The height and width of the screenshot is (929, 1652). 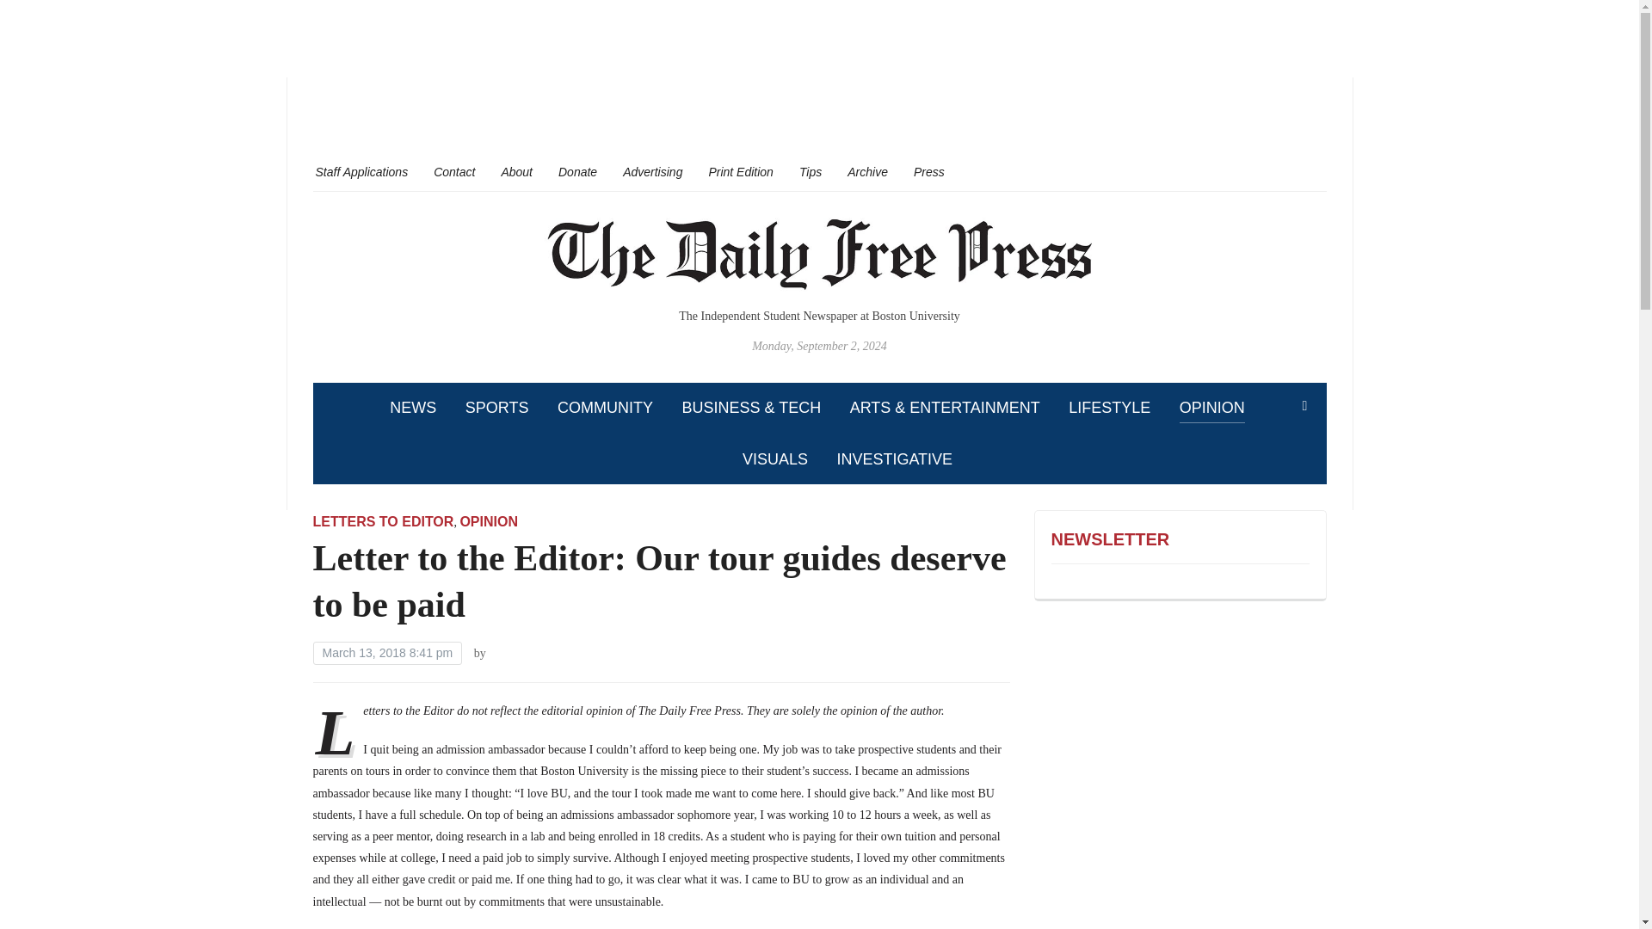 I want to click on Archive, so click(x=867, y=171).